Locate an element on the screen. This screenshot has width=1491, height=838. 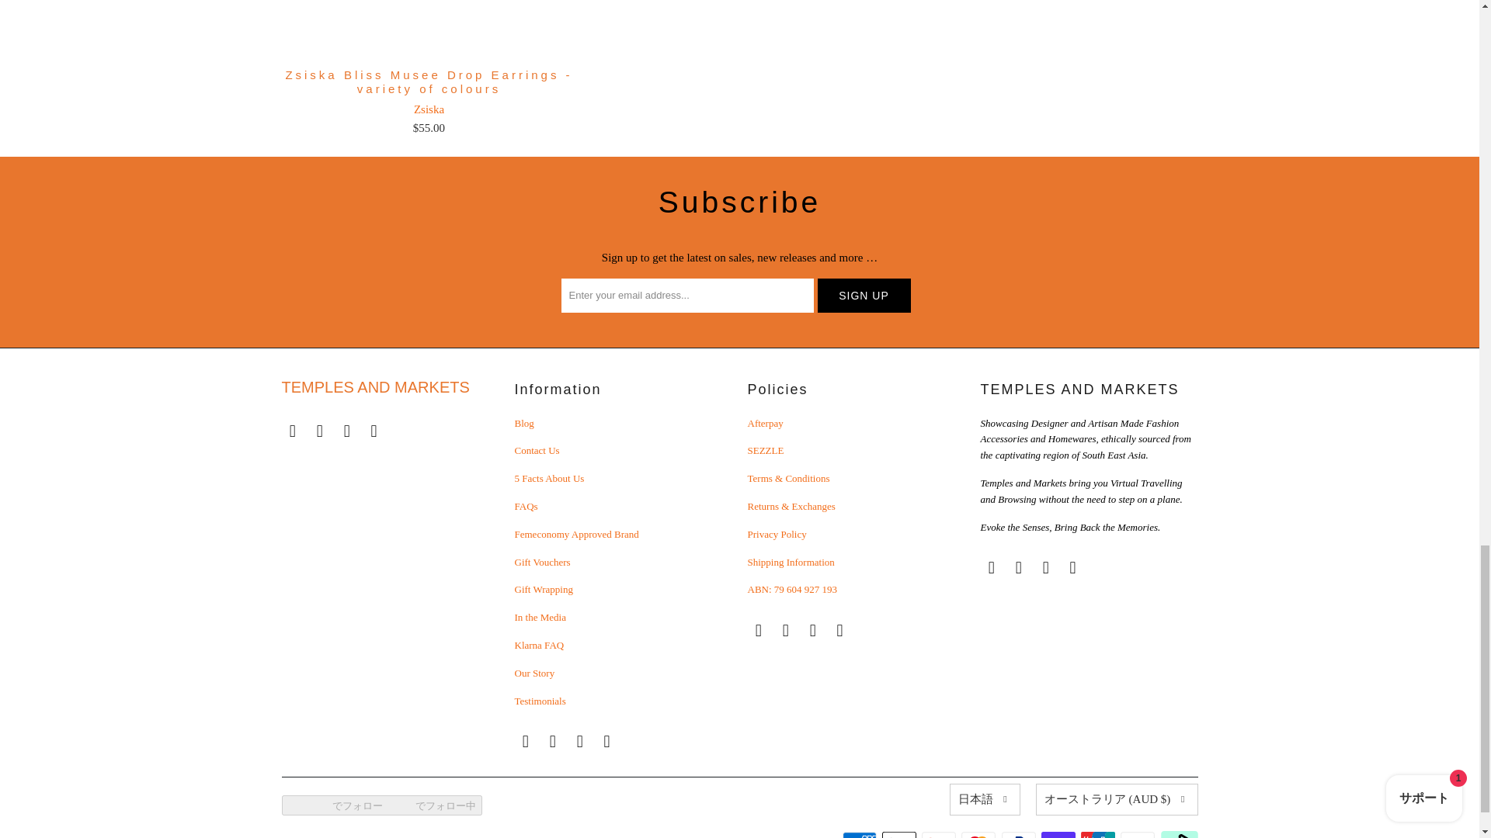
Union Pay is located at coordinates (1100, 835).